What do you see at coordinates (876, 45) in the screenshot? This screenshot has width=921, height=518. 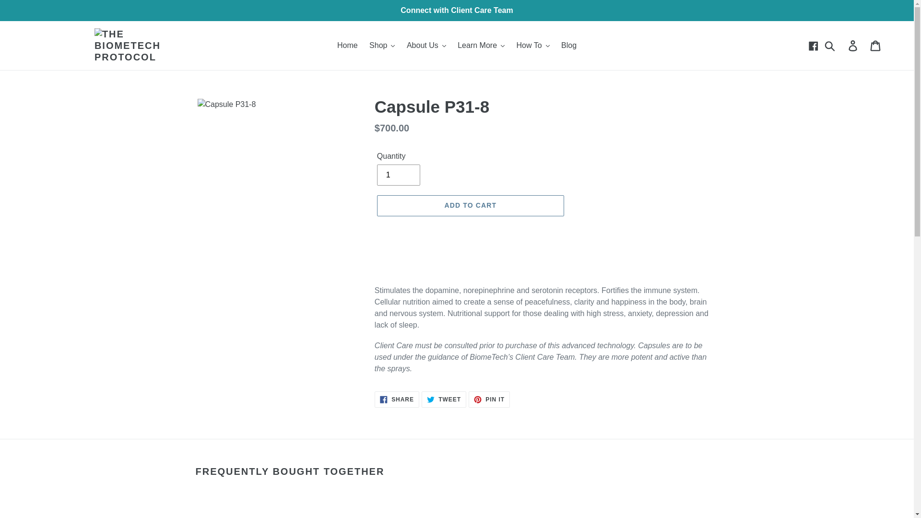 I see `Cart` at bounding box center [876, 45].